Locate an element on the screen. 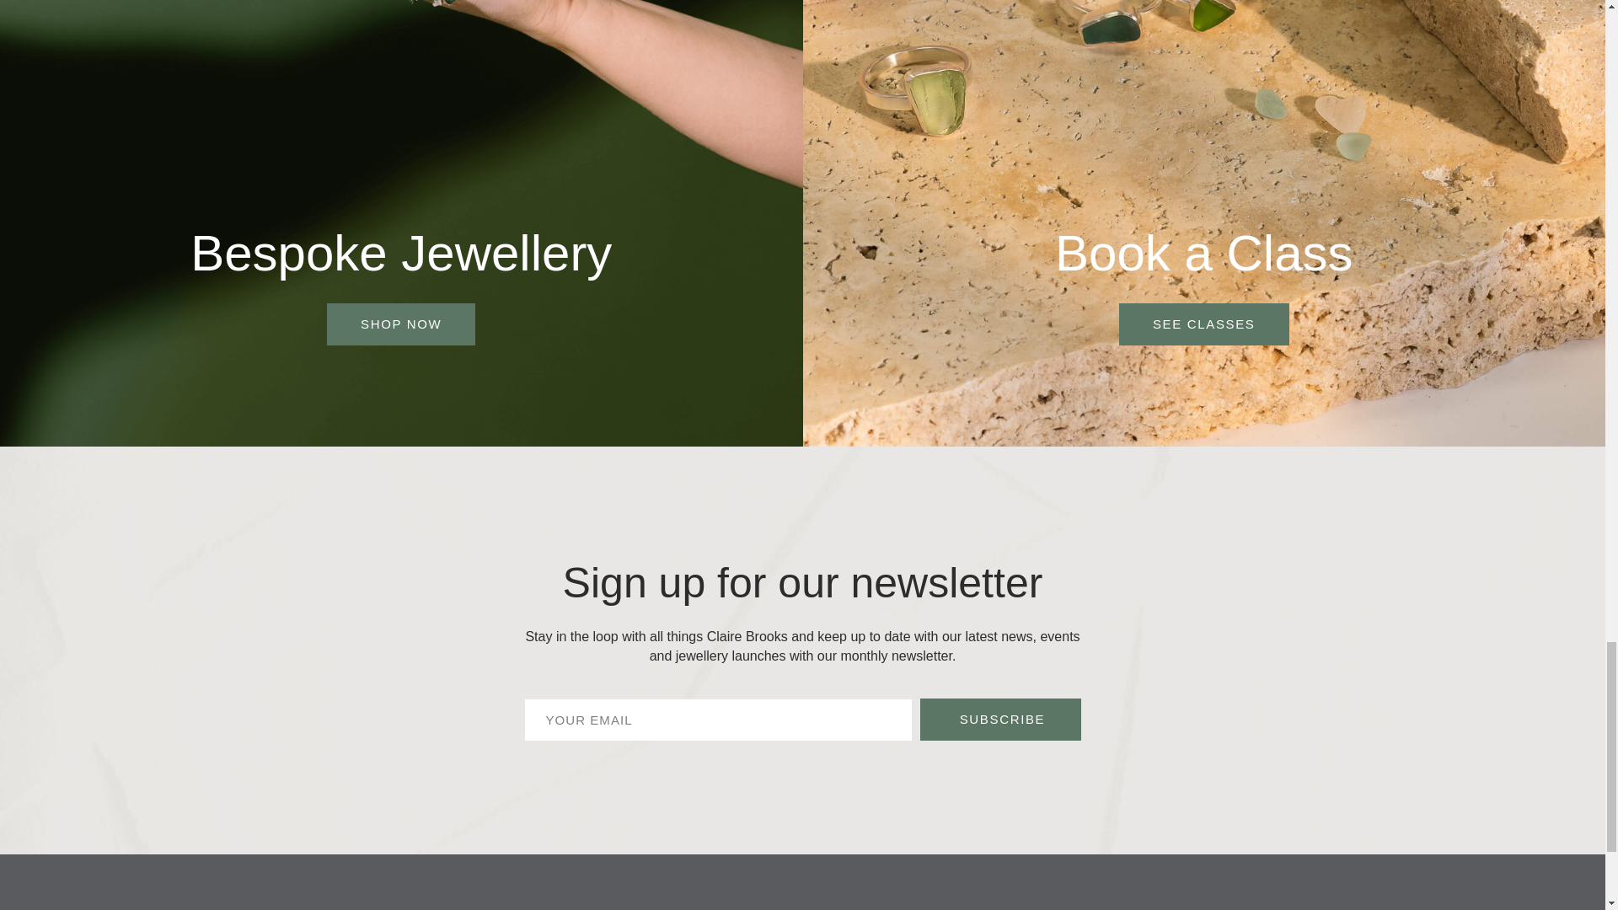 The height and width of the screenshot is (910, 1618). SHOP NOW is located at coordinates (401, 324).